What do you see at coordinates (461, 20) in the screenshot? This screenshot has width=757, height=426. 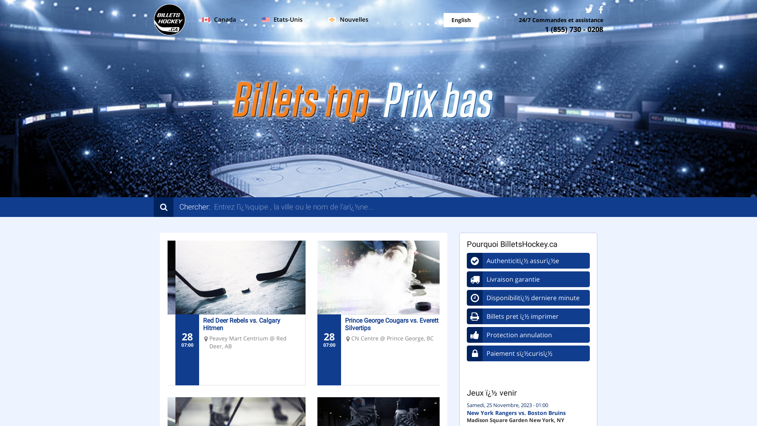 I see `English` at bounding box center [461, 20].